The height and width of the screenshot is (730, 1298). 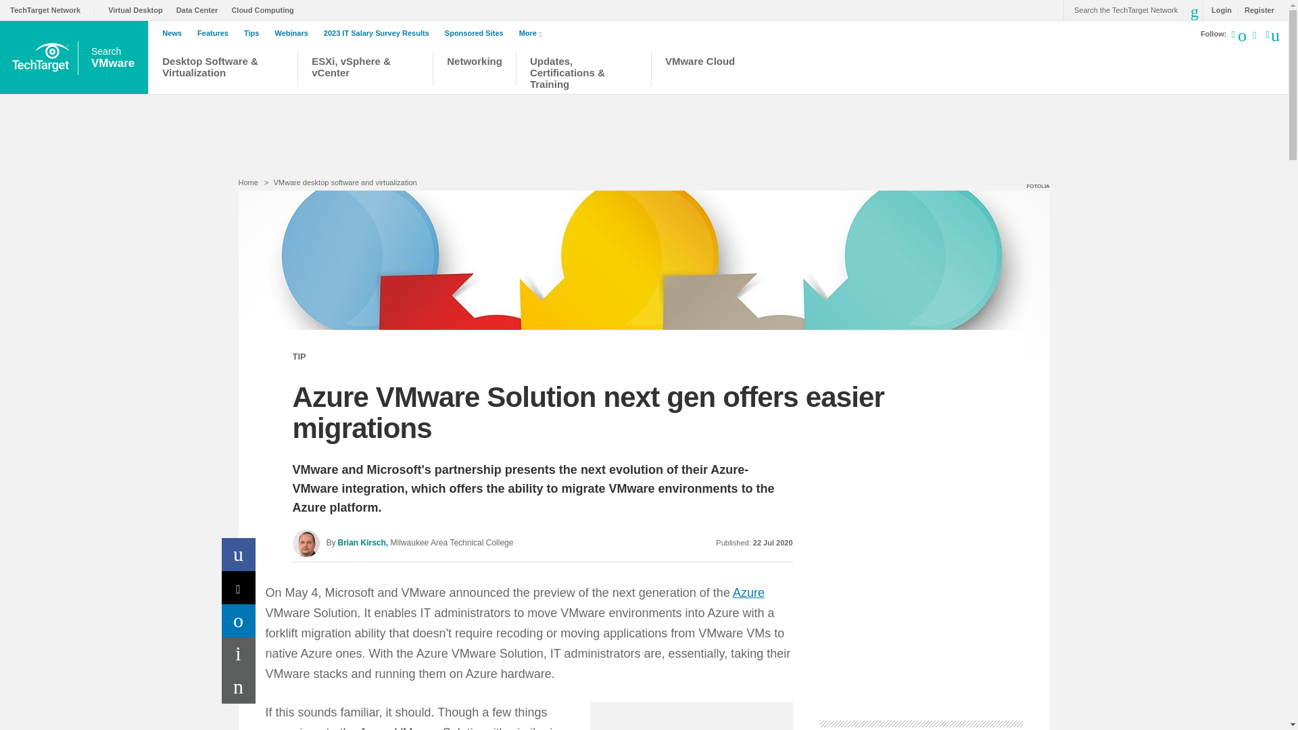 I want to click on Sponsored Sites, so click(x=477, y=33).